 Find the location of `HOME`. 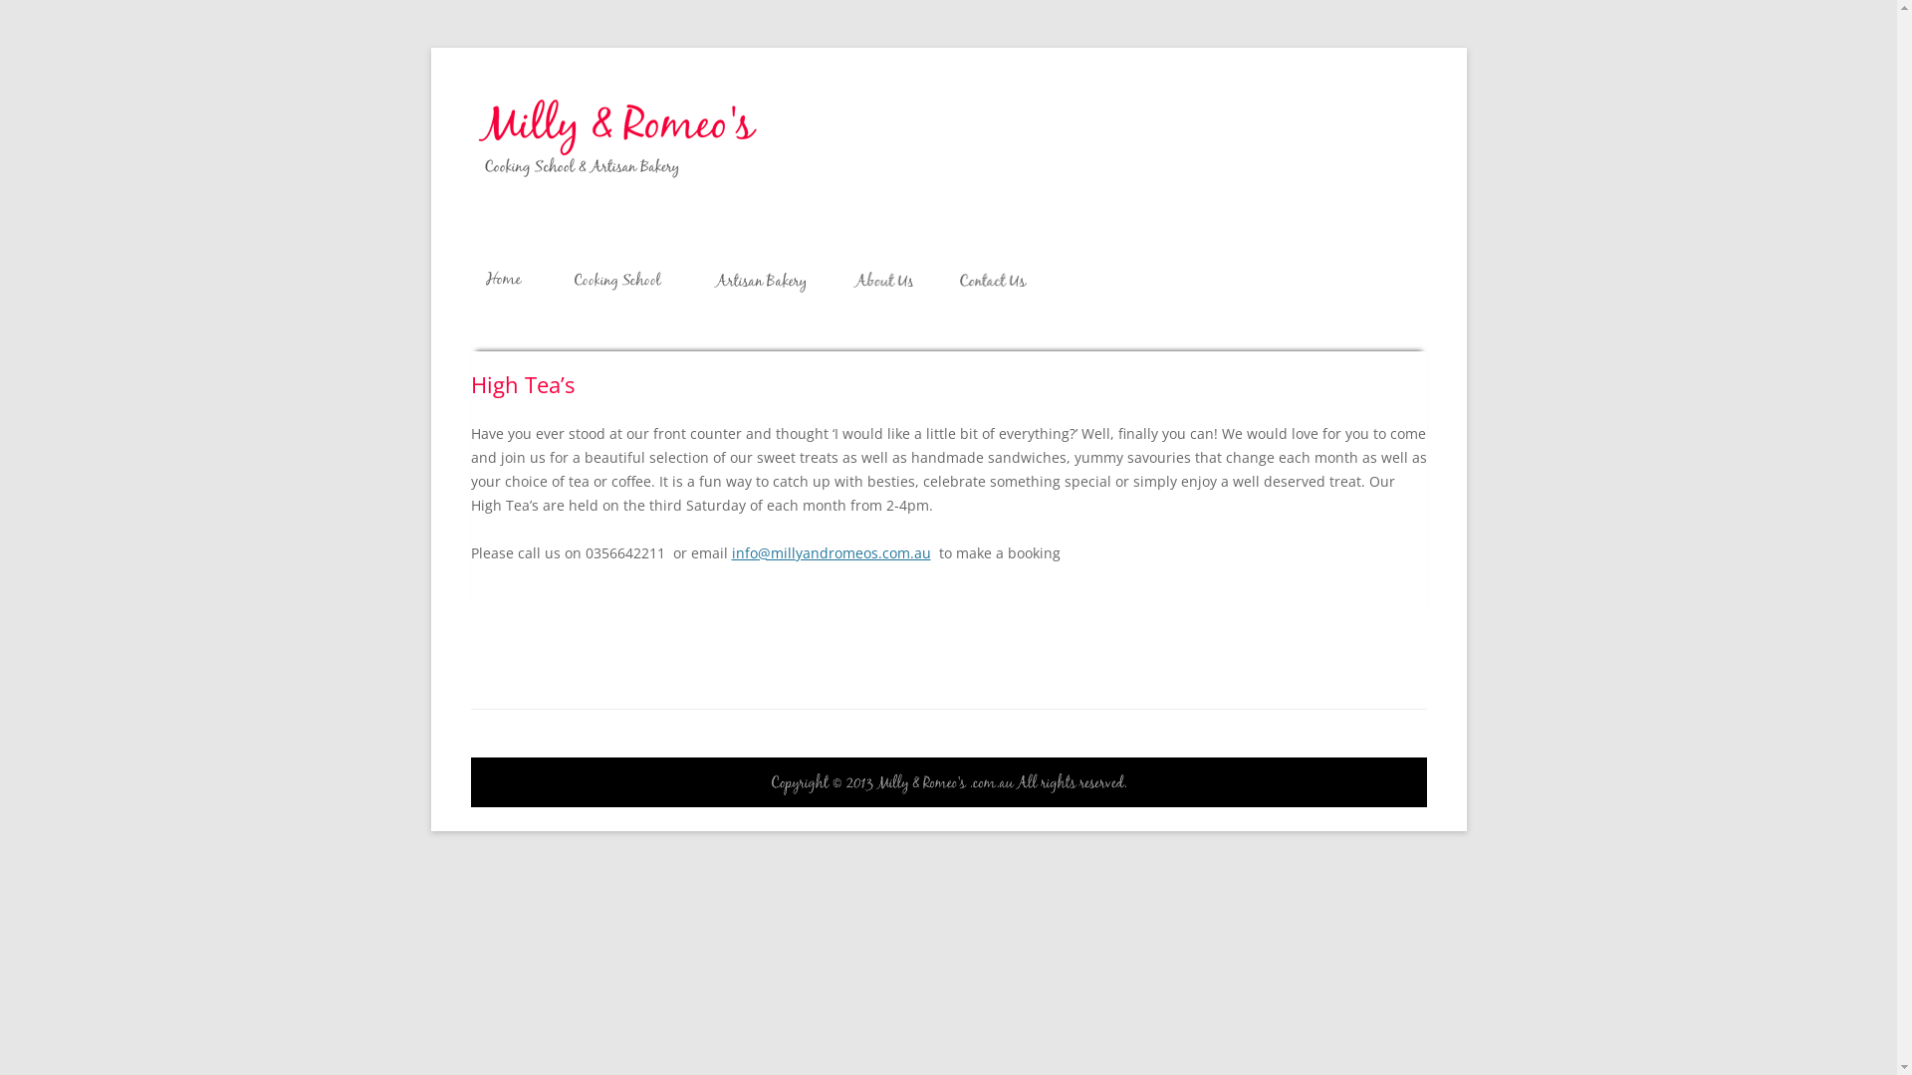

HOME is located at coordinates (504, 280).